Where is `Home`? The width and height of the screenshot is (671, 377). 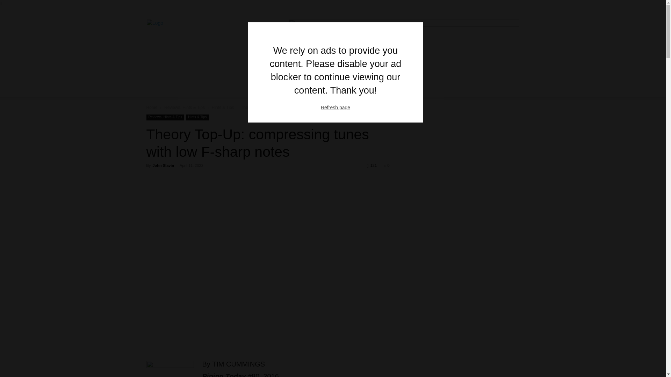
Home is located at coordinates (152, 108).